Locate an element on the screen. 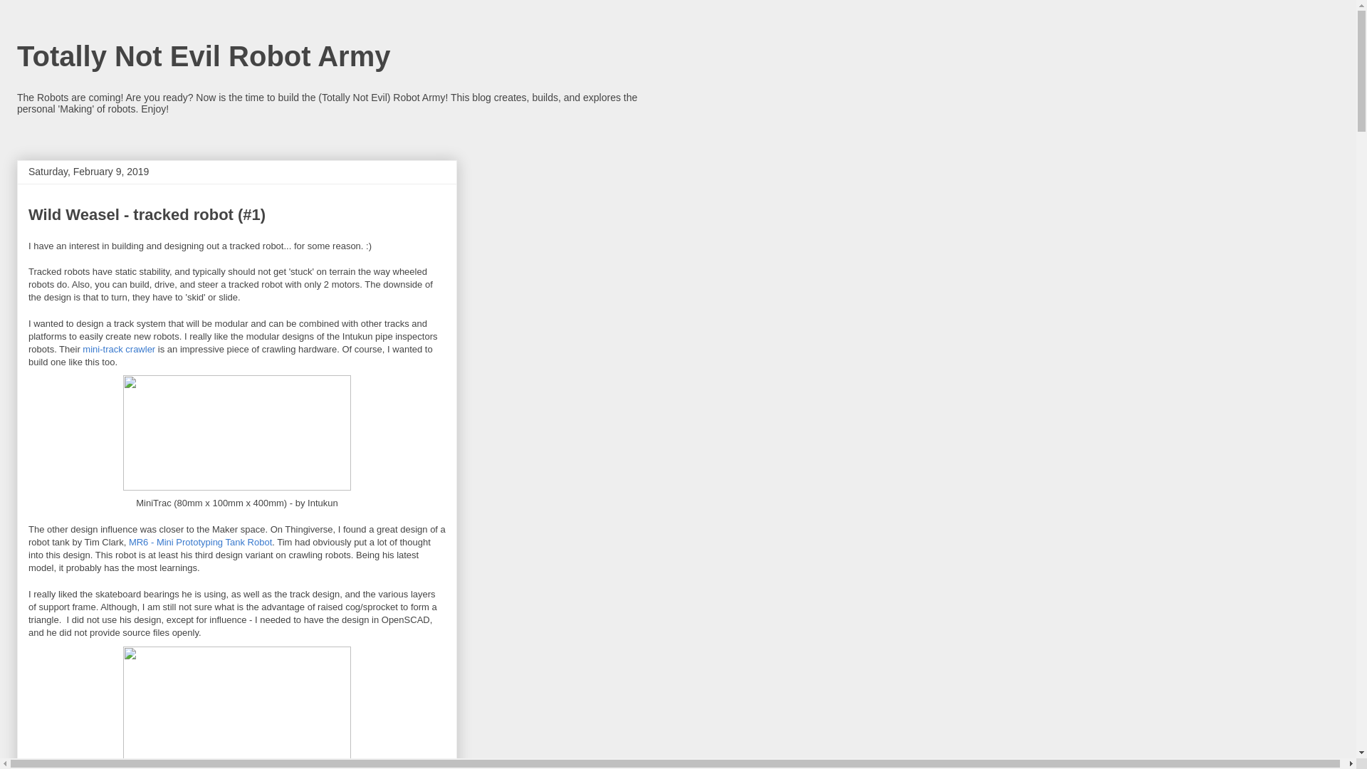 This screenshot has height=769, width=1367. MR6 - Mini Prototyping Tank Robot is located at coordinates (200, 541).